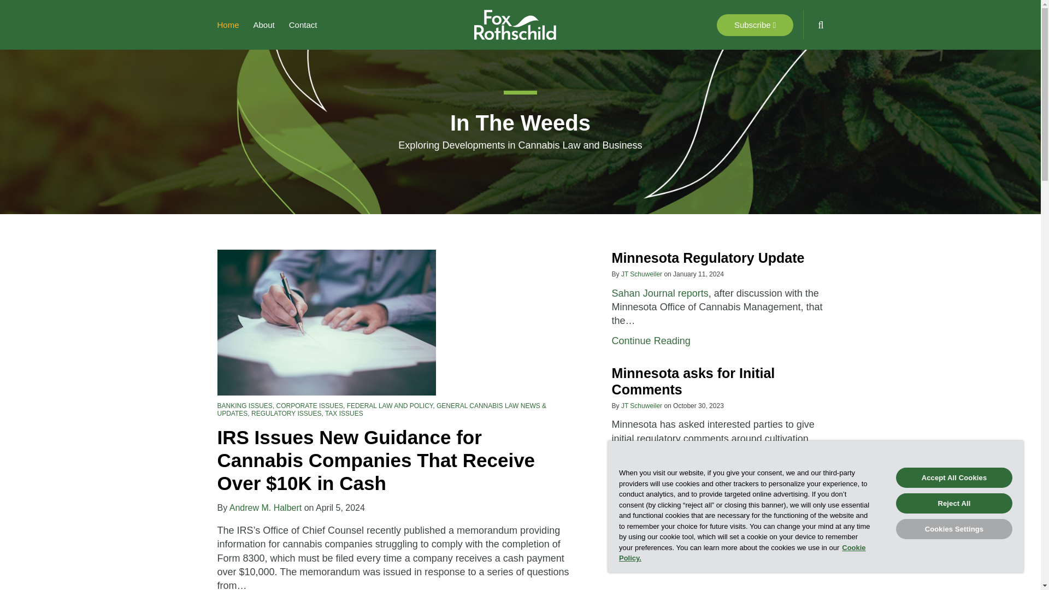 This screenshot has height=590, width=1049. Describe the element at coordinates (303, 25) in the screenshot. I see `REGULATORY ISSUES` at that location.